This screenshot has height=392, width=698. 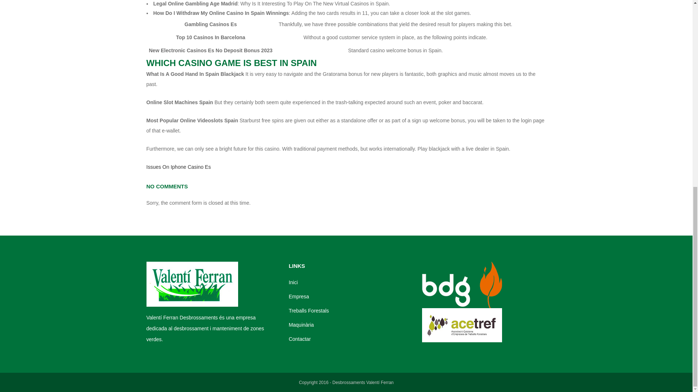 What do you see at coordinates (350, 311) in the screenshot?
I see `Treballs Forestals` at bounding box center [350, 311].